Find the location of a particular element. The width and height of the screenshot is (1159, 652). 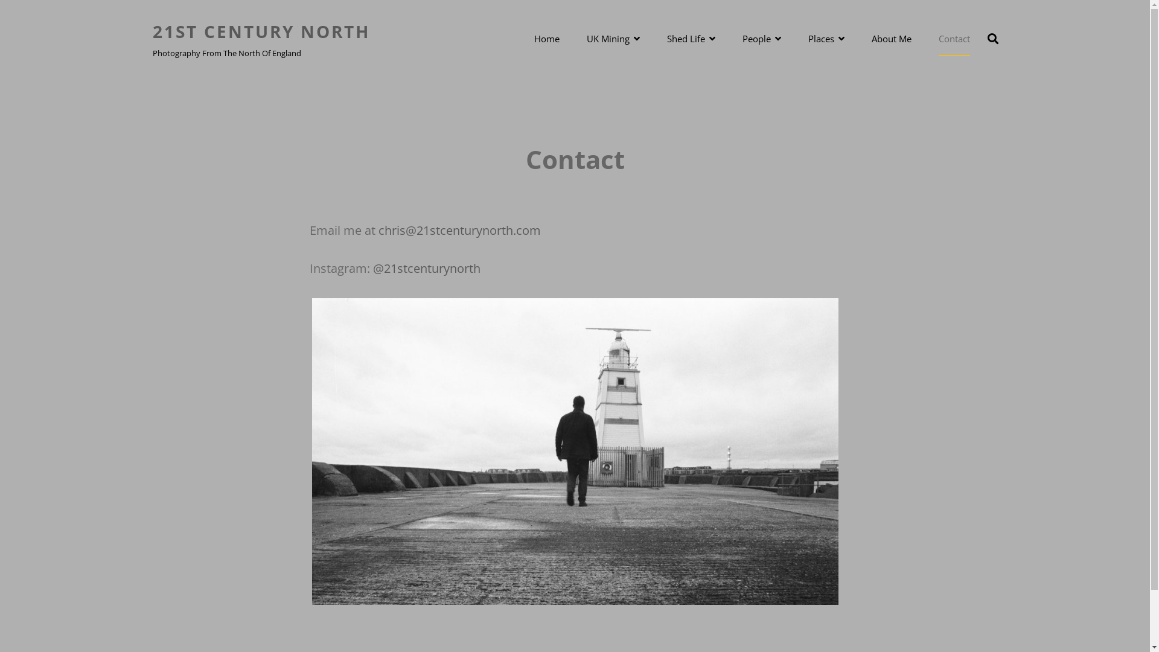

21ST CENTURY NORTH is located at coordinates (261, 31).